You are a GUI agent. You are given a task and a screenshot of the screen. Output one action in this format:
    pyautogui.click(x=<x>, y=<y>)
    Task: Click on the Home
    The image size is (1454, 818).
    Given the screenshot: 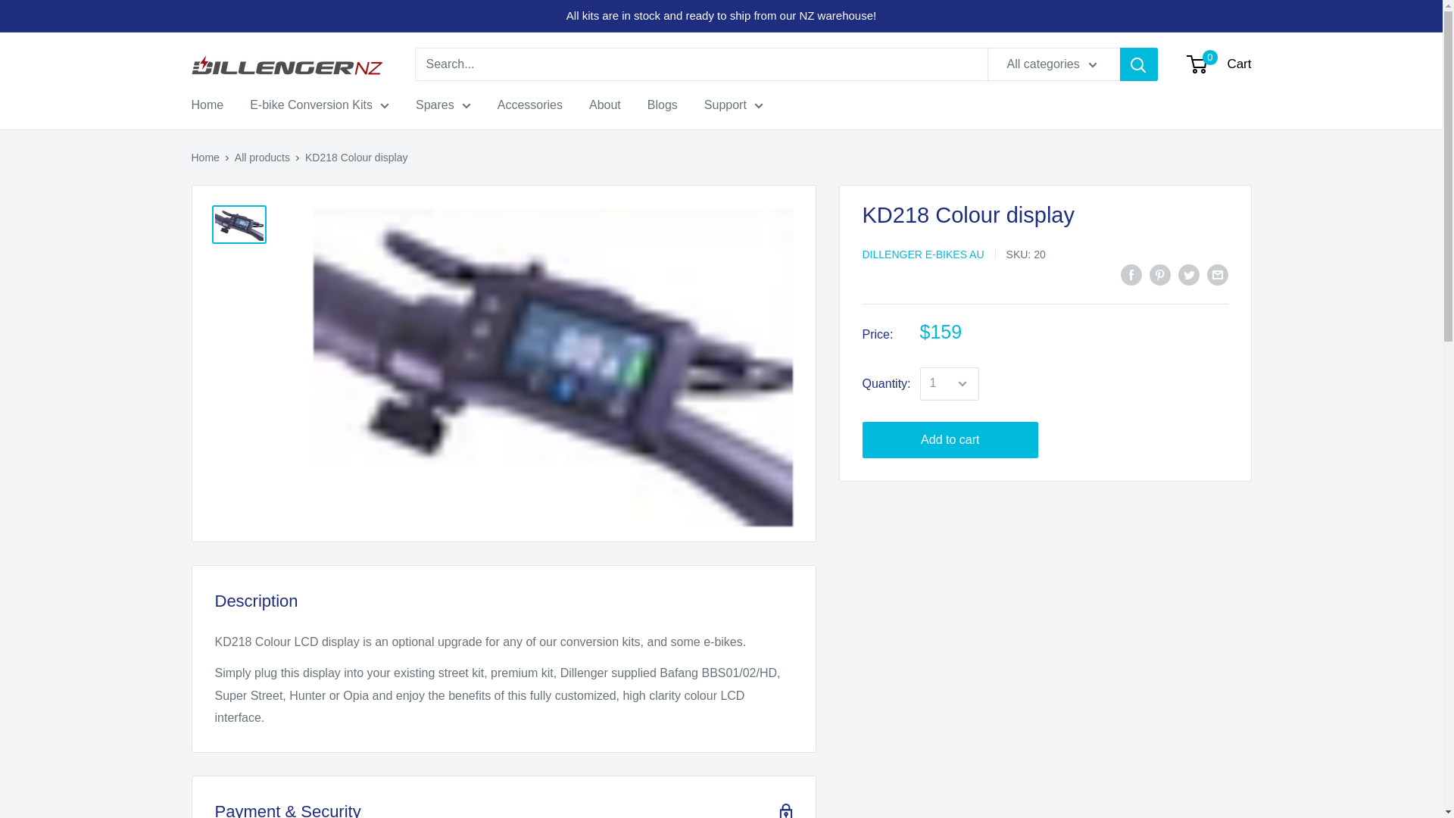 What is the action you would take?
    pyautogui.click(x=207, y=105)
    